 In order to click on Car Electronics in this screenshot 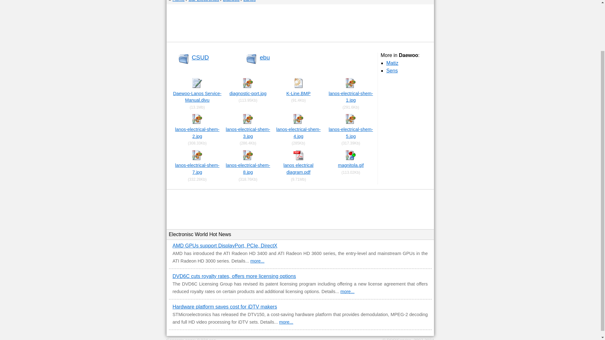, I will do `click(204, 1)`.